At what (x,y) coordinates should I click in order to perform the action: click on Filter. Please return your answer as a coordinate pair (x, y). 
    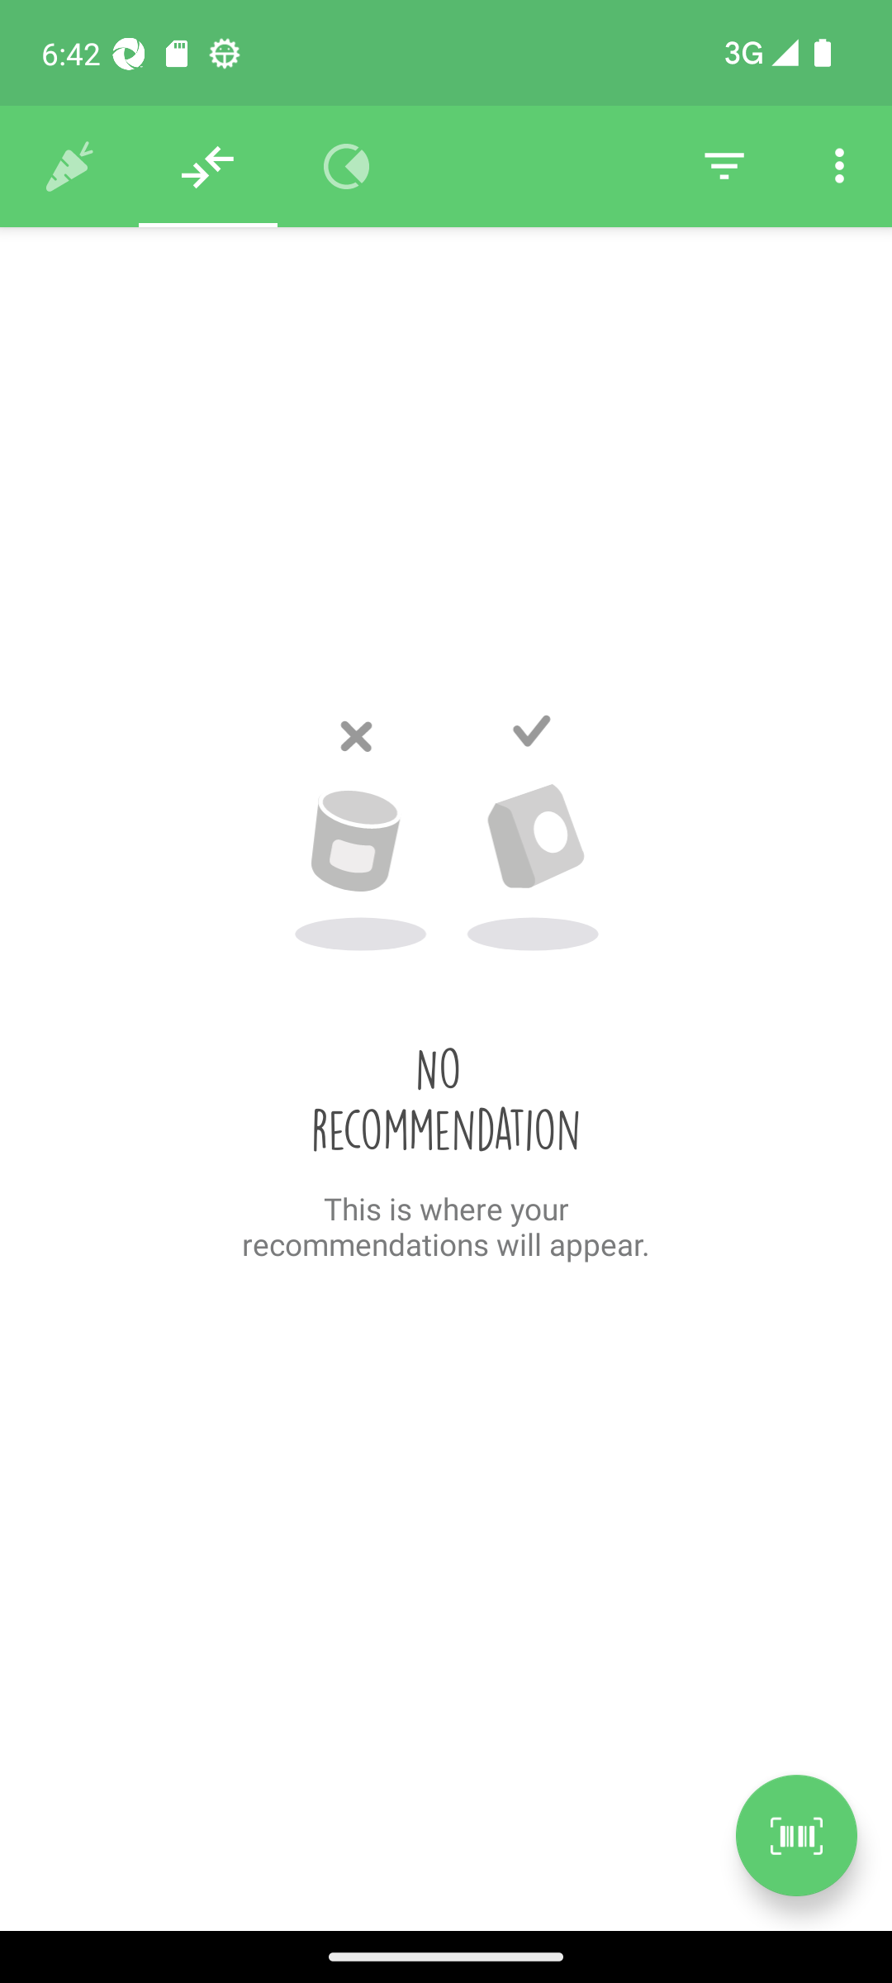
    Looking at the image, I should click on (724, 167).